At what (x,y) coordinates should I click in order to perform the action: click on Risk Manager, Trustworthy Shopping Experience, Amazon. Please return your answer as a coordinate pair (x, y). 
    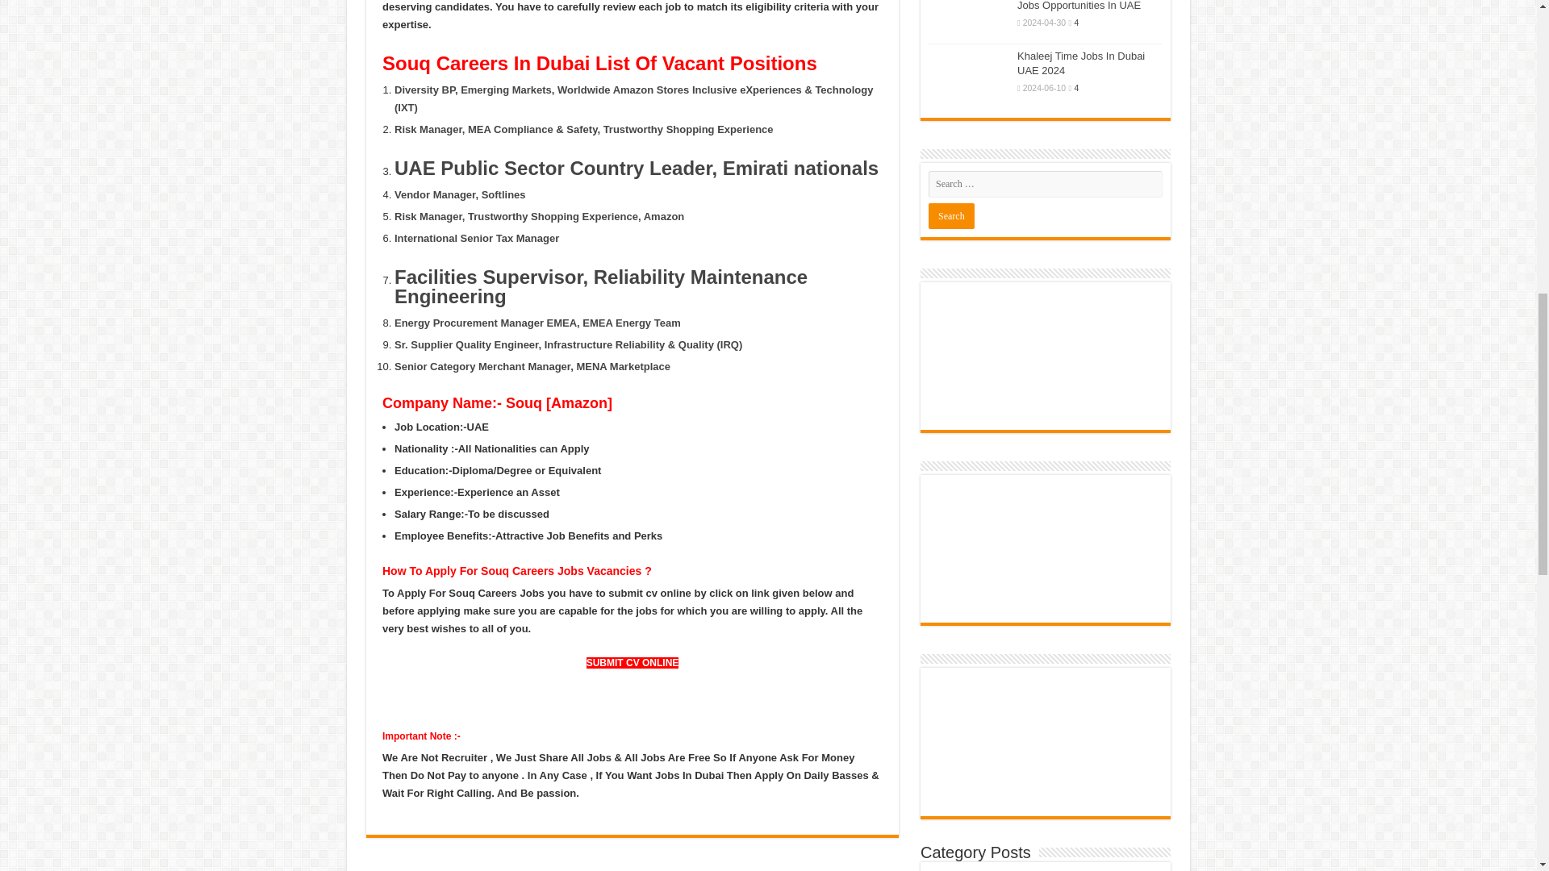
    Looking at the image, I should click on (539, 216).